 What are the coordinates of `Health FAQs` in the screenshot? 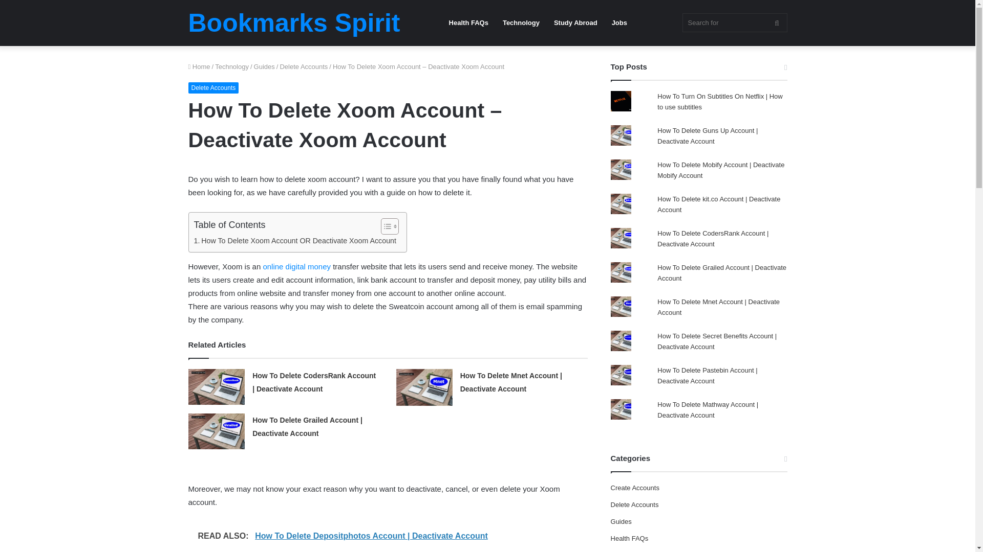 It's located at (468, 22).